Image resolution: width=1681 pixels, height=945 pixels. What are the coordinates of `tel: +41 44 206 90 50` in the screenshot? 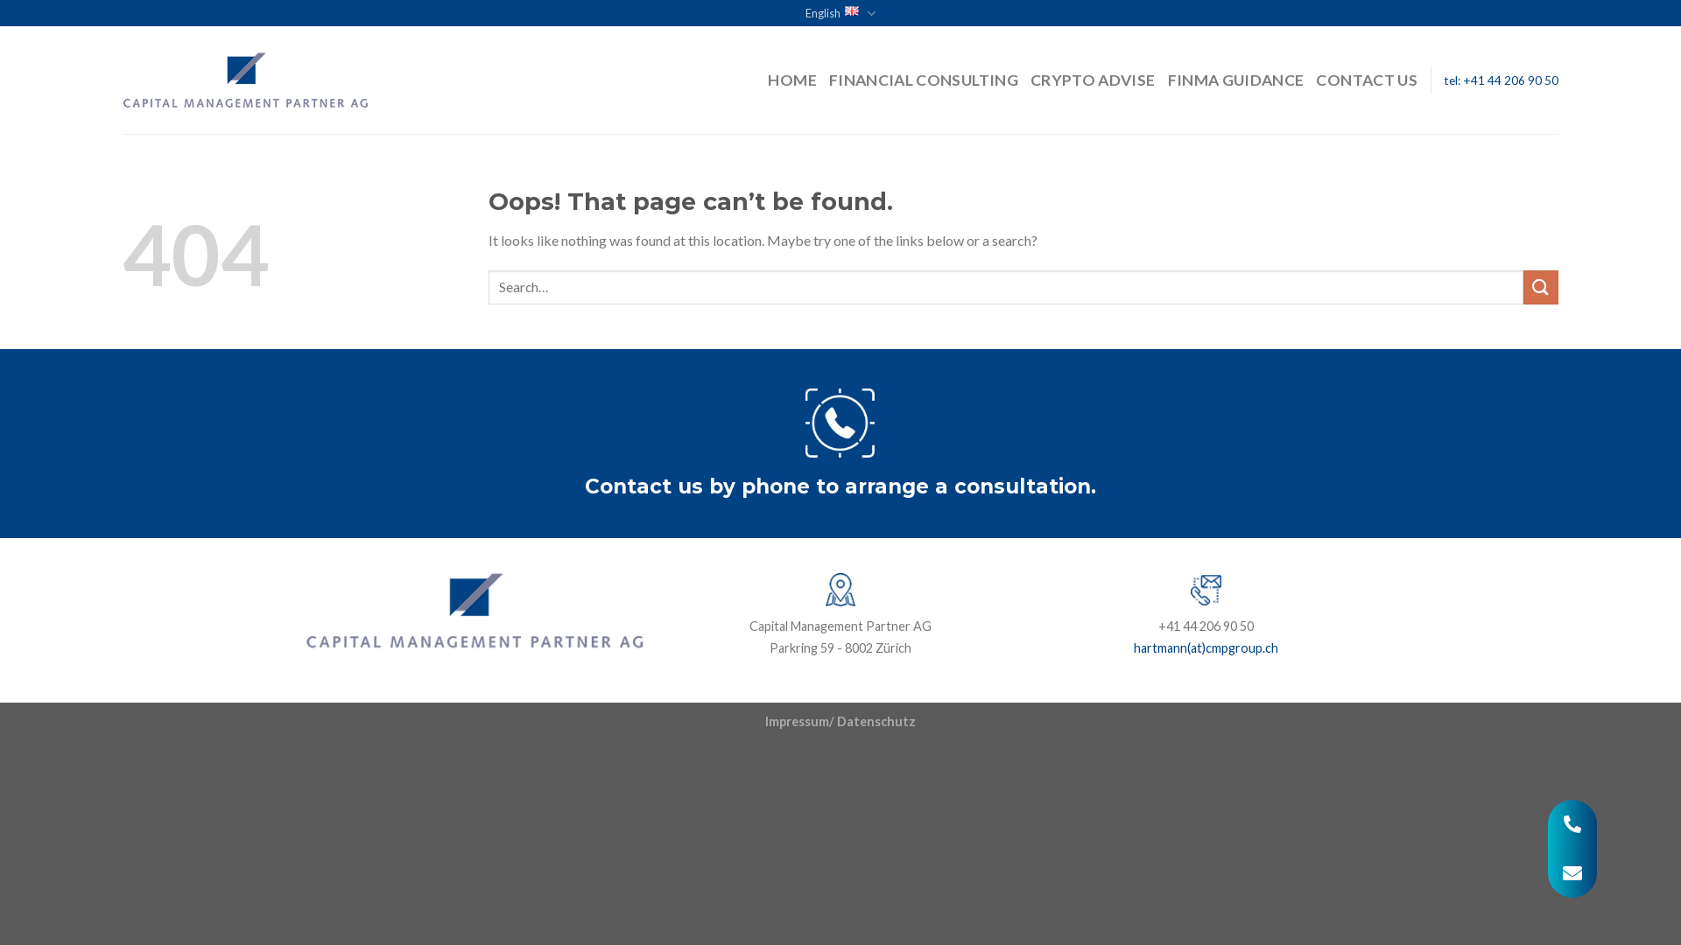 It's located at (1501, 80).